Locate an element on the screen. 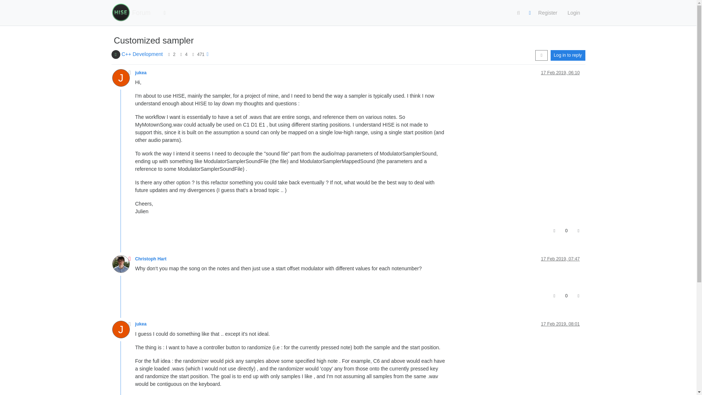 This screenshot has width=702, height=395. Forum is located at coordinates (141, 13).